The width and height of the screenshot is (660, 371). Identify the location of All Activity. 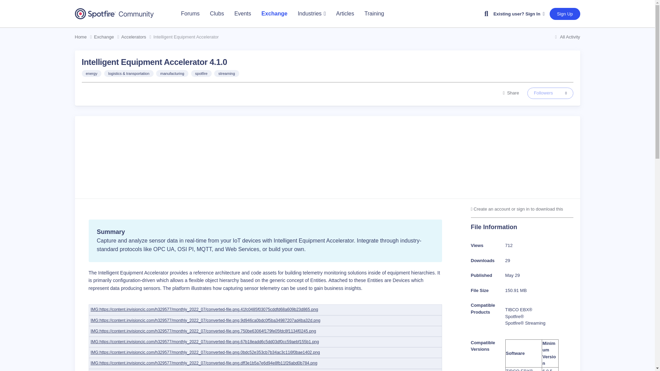
(566, 37).